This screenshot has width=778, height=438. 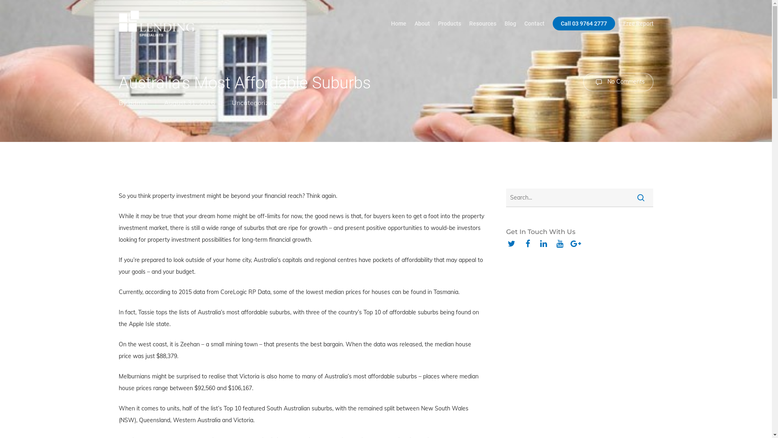 I want to click on Search for:, so click(x=579, y=198).